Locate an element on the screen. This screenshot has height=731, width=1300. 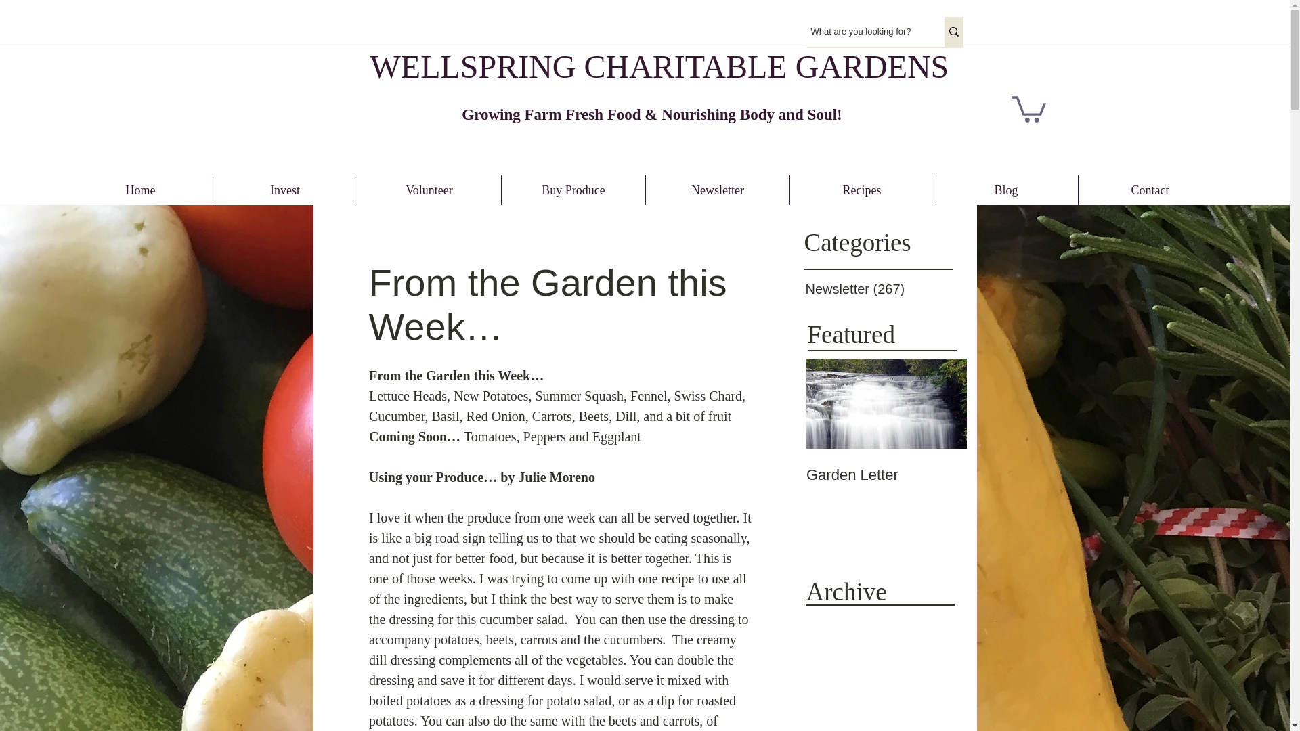
Garden Letter is located at coordinates (886, 475).